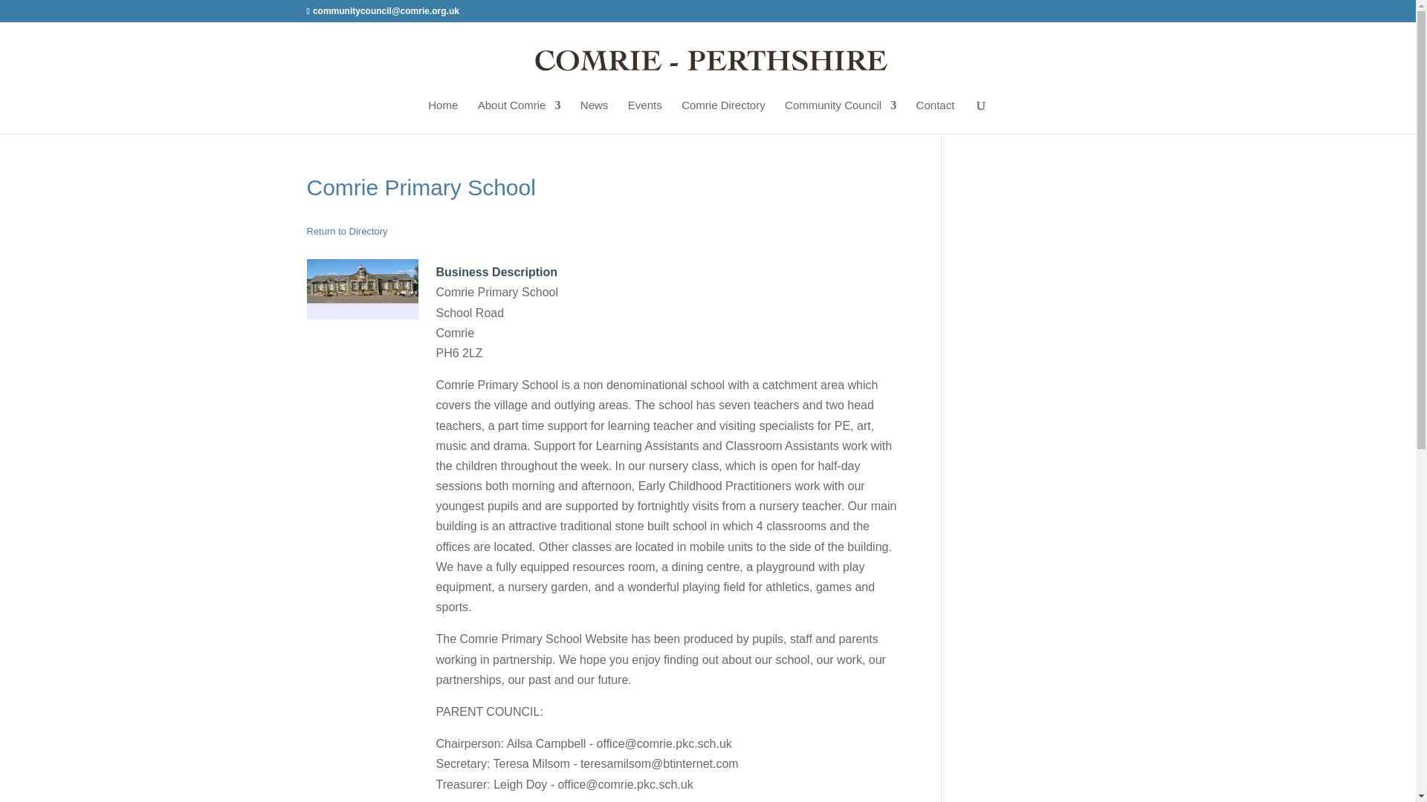 The width and height of the screenshot is (1427, 802). What do you see at coordinates (723, 116) in the screenshot?
I see `Comrie Directory` at bounding box center [723, 116].